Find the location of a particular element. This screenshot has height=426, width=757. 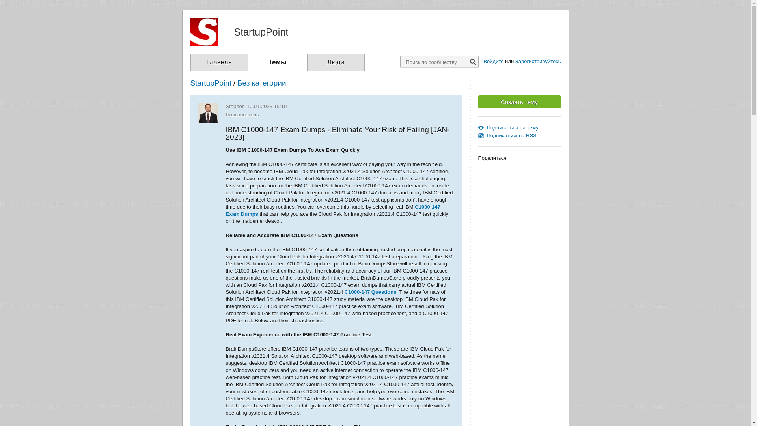

StartupPoint is located at coordinates (211, 83).